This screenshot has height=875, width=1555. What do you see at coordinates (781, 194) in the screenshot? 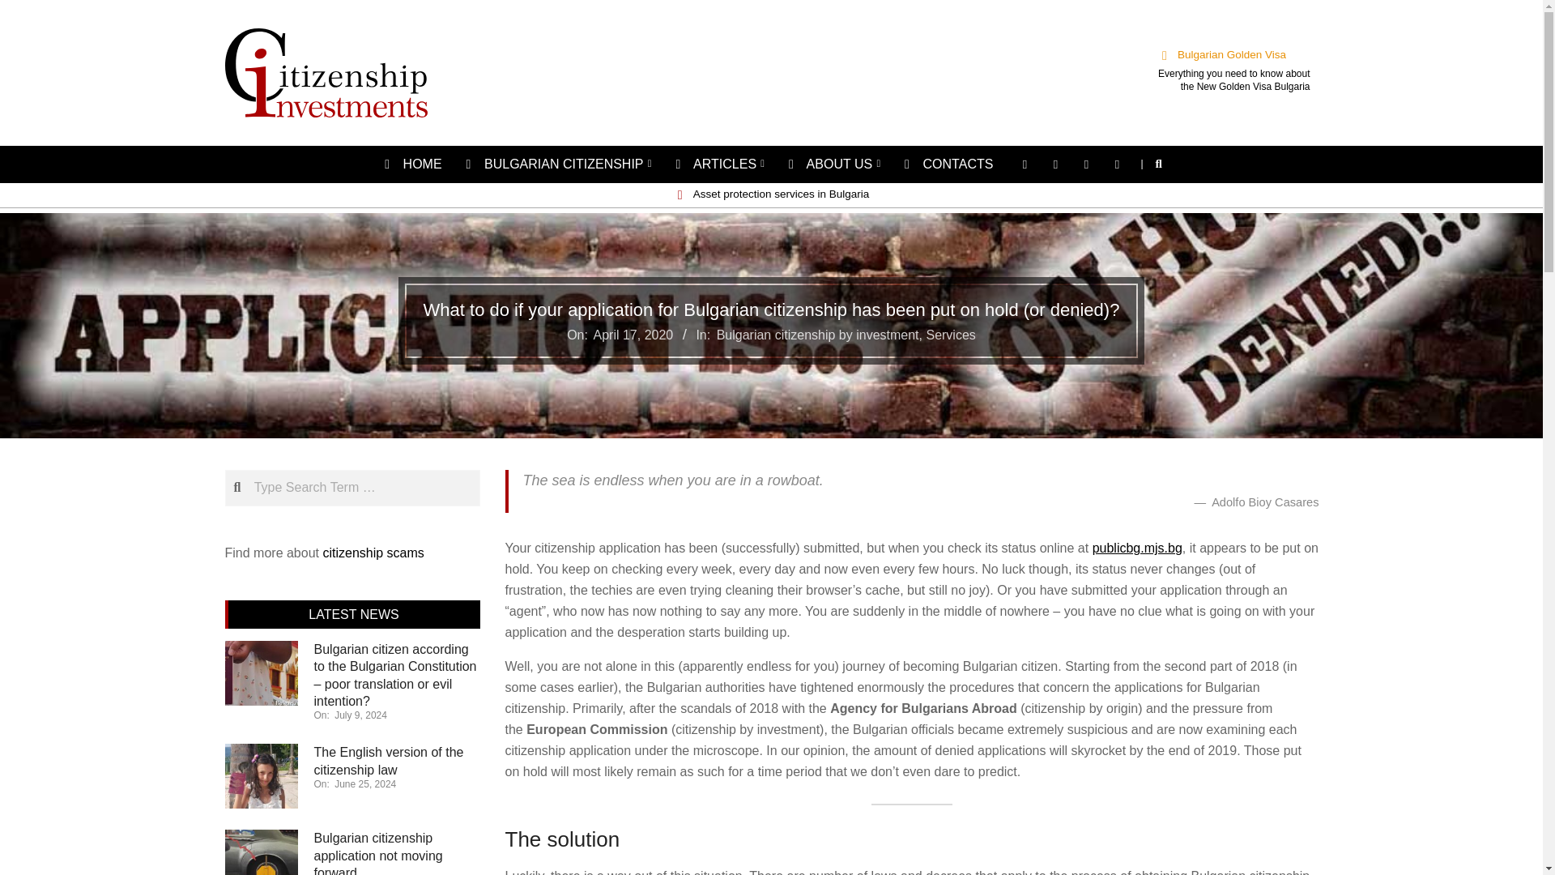
I see `Asset protection services in Bulgaria` at bounding box center [781, 194].